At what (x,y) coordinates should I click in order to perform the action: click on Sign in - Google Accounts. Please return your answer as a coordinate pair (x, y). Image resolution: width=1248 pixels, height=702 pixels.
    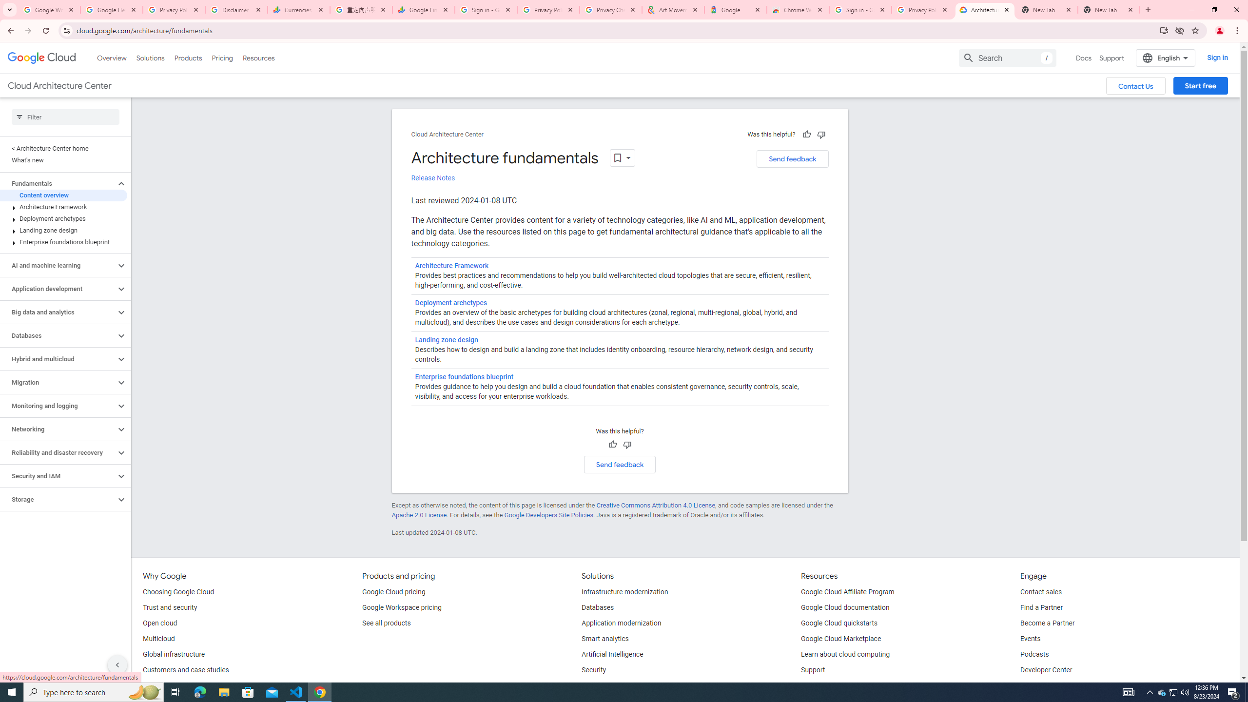
    Looking at the image, I should click on (486, 10).